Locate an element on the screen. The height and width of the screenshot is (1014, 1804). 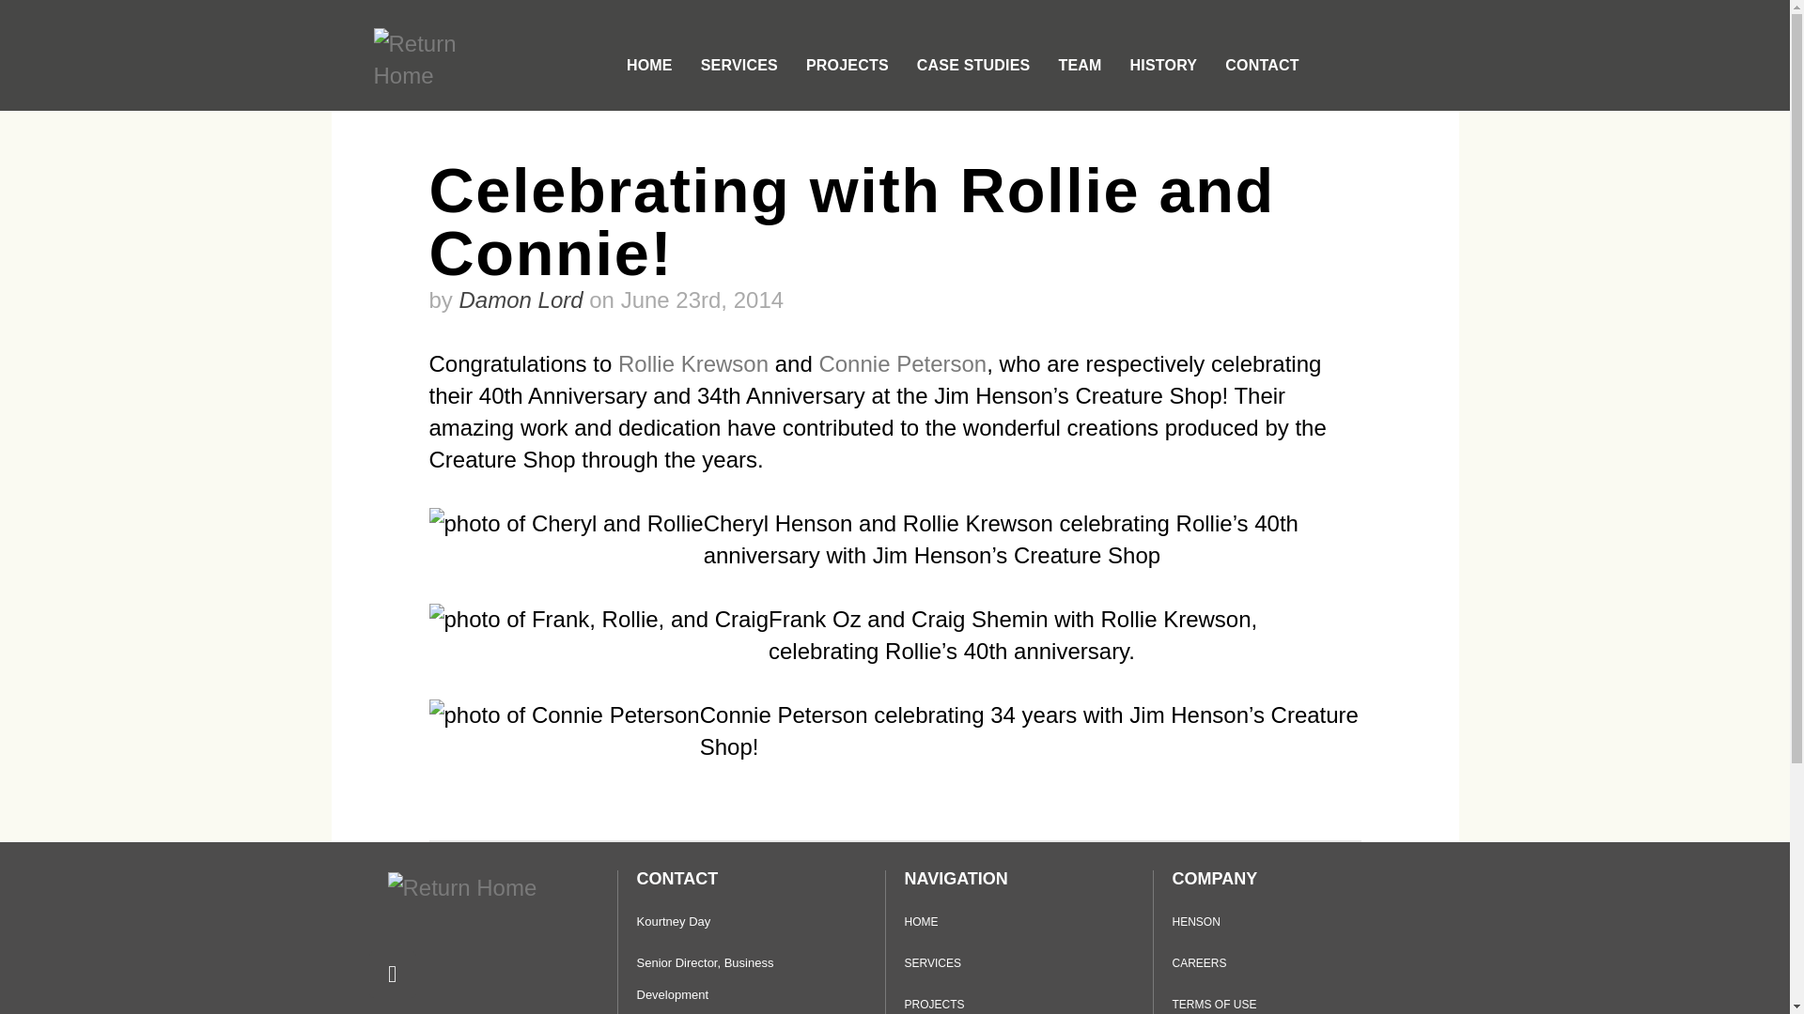
HOME is located at coordinates (1001, 922).